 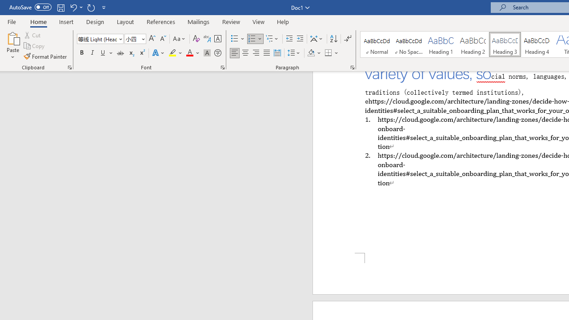 I want to click on Character Border, so click(x=217, y=39).